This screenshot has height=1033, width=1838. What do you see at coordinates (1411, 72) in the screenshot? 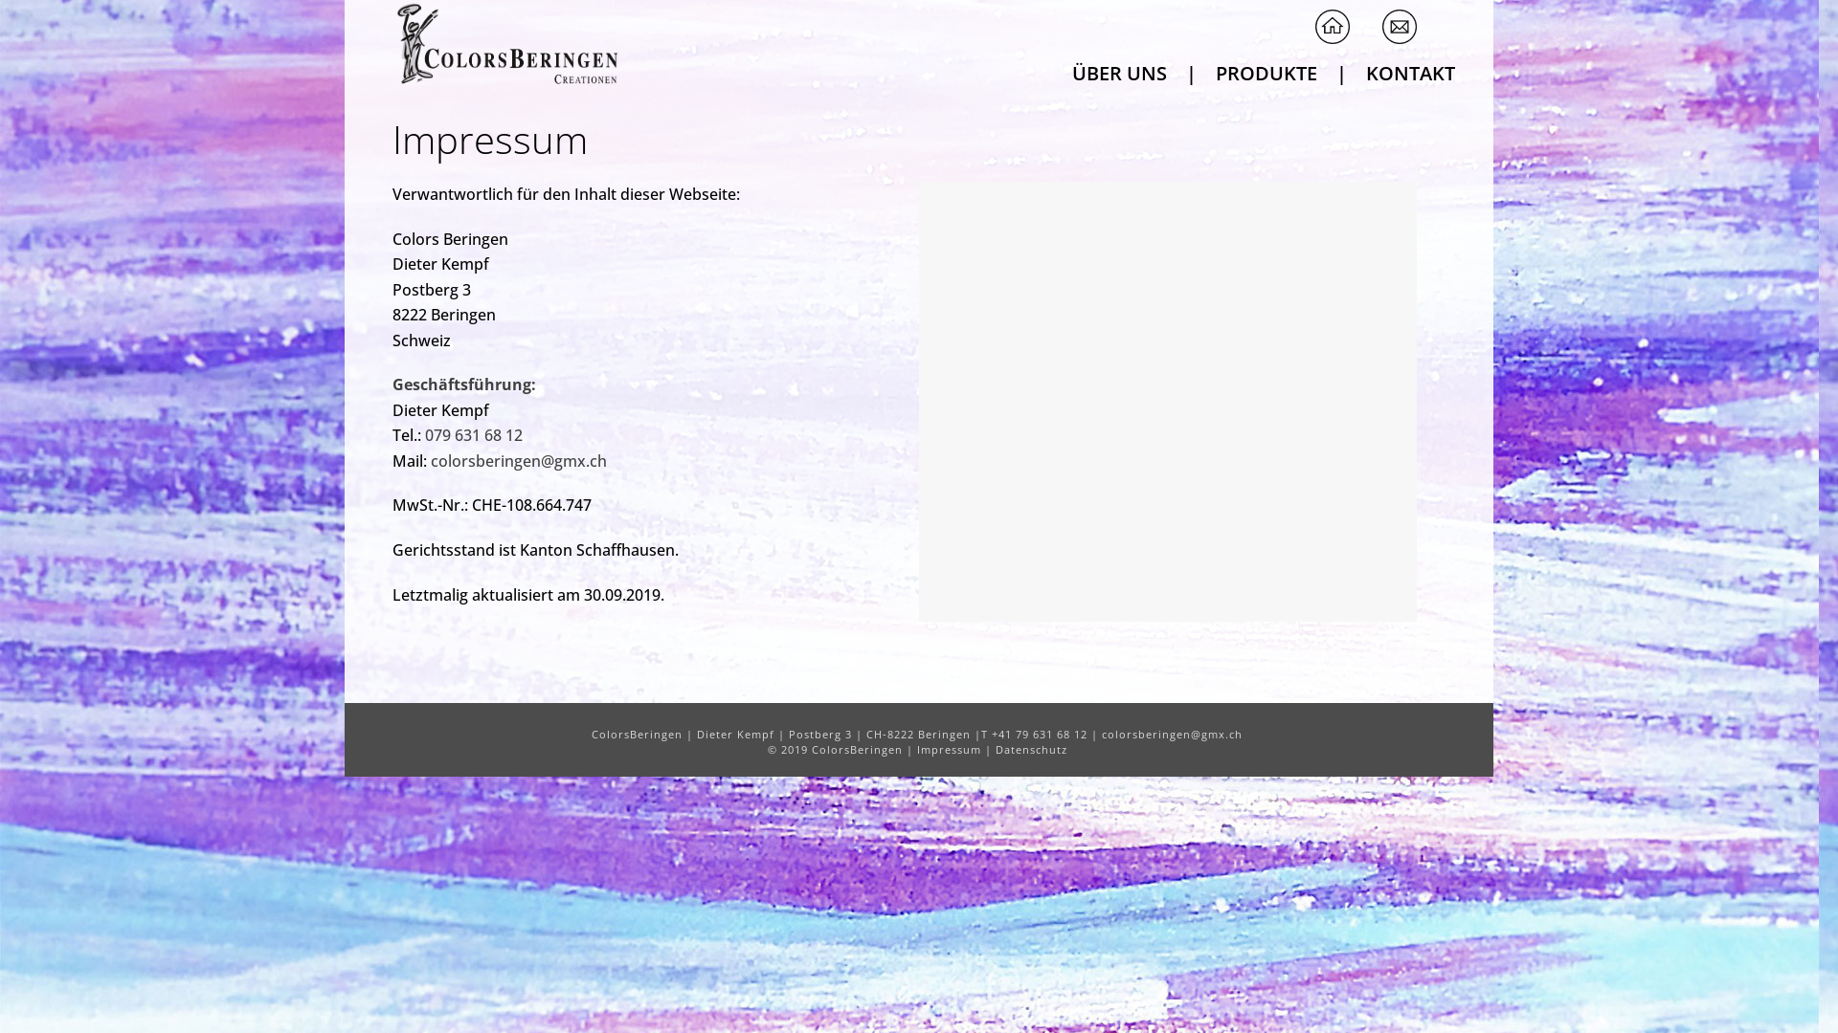
I see `KONTAKT` at bounding box center [1411, 72].